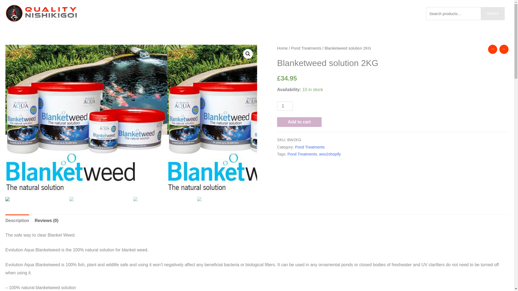 The width and height of the screenshot is (518, 291). I want to click on OUR SERVICES, so click(297, 13).